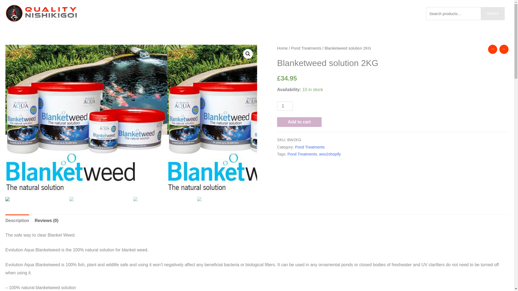 The width and height of the screenshot is (518, 291). I want to click on OUR SERVICES, so click(297, 13).